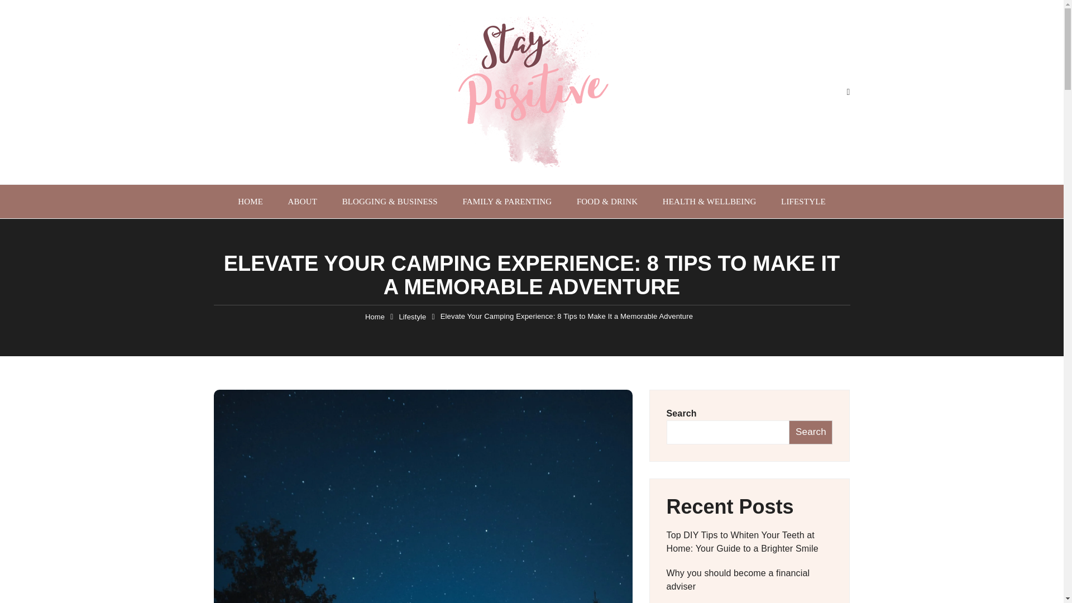 This screenshot has width=1072, height=603. What do you see at coordinates (803, 201) in the screenshot?
I see `LIFESTYLE` at bounding box center [803, 201].